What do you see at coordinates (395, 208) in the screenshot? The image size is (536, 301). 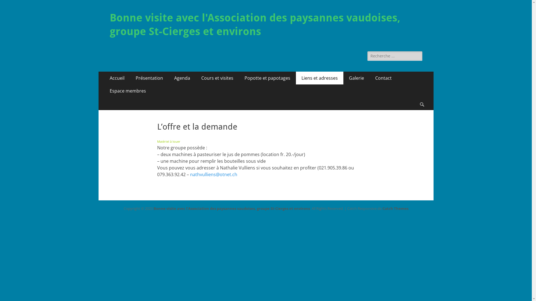 I see `Catch Themes` at bounding box center [395, 208].